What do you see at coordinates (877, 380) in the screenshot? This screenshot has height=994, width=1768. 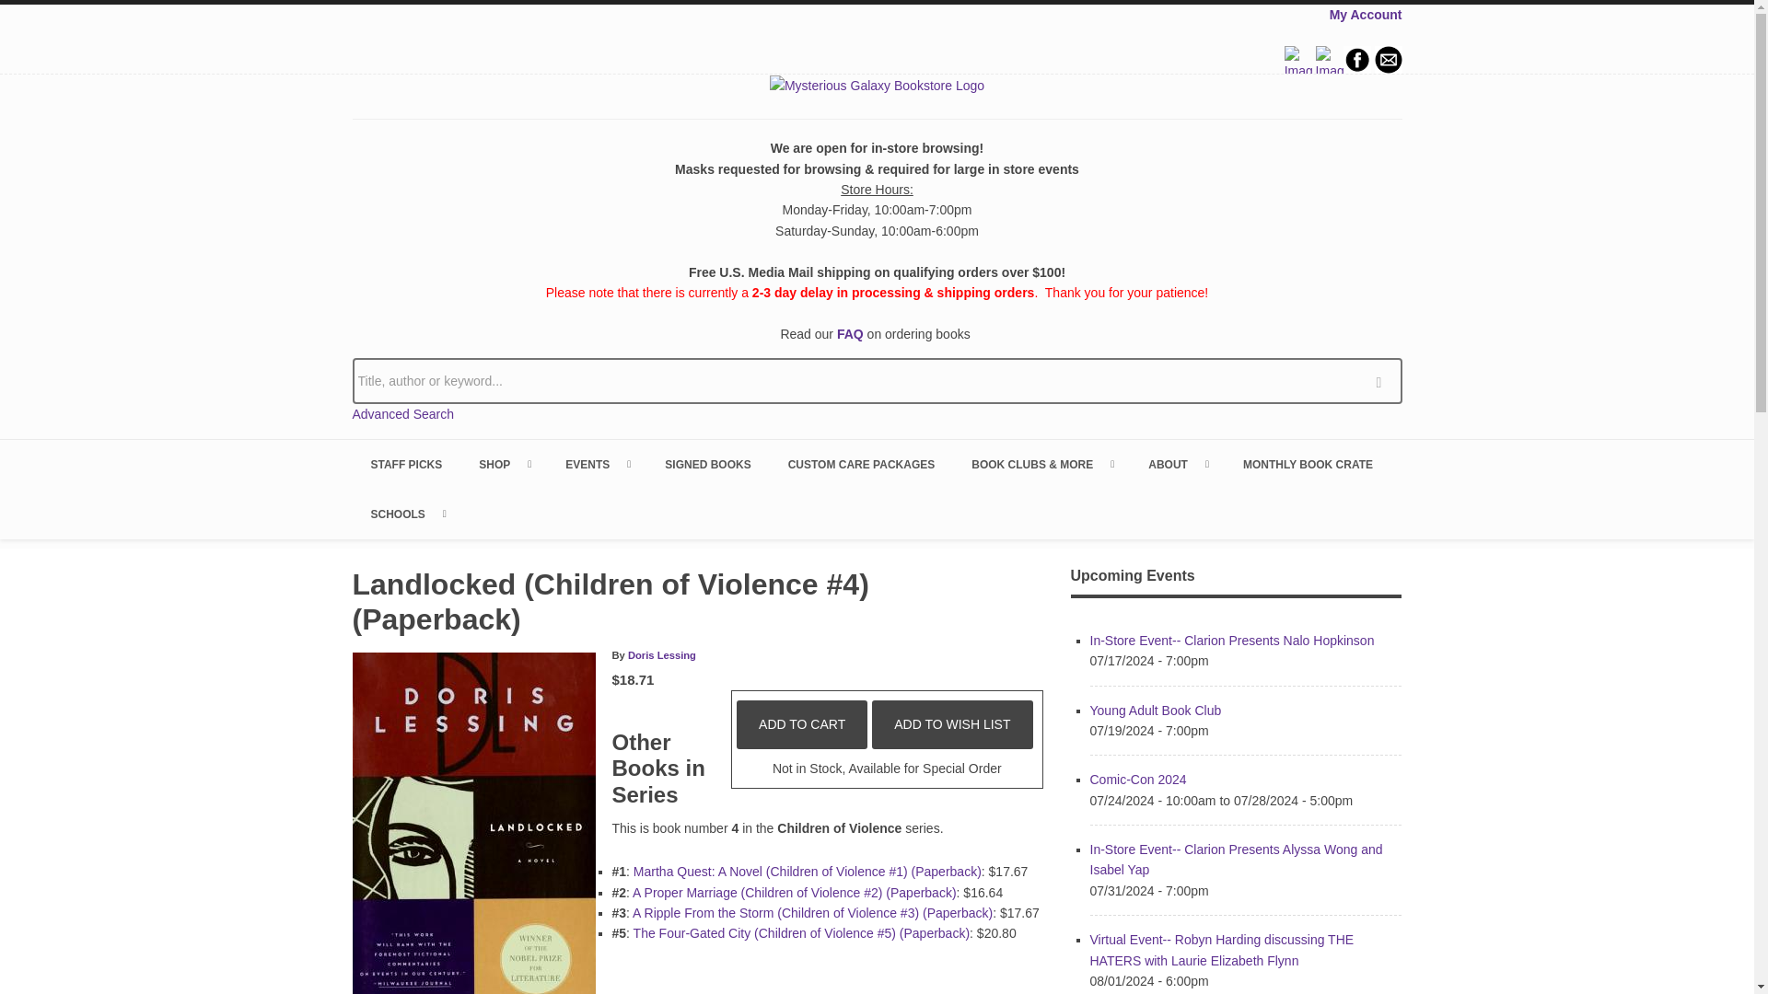 I see `Title, author or keyword...` at bounding box center [877, 380].